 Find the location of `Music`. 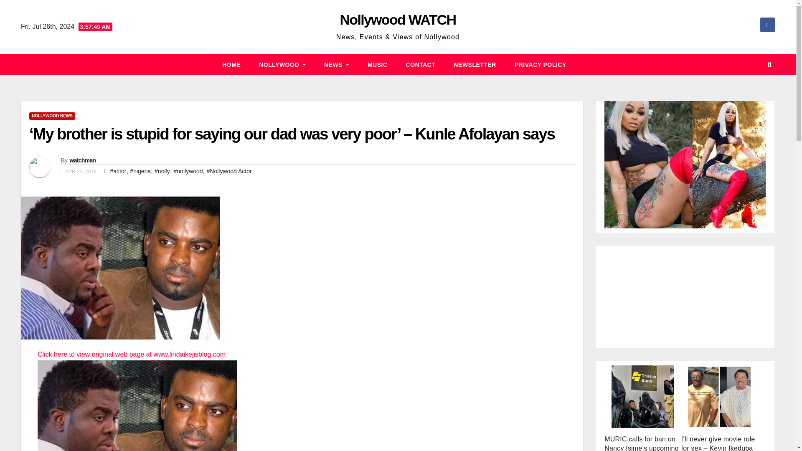

Music is located at coordinates (378, 64).